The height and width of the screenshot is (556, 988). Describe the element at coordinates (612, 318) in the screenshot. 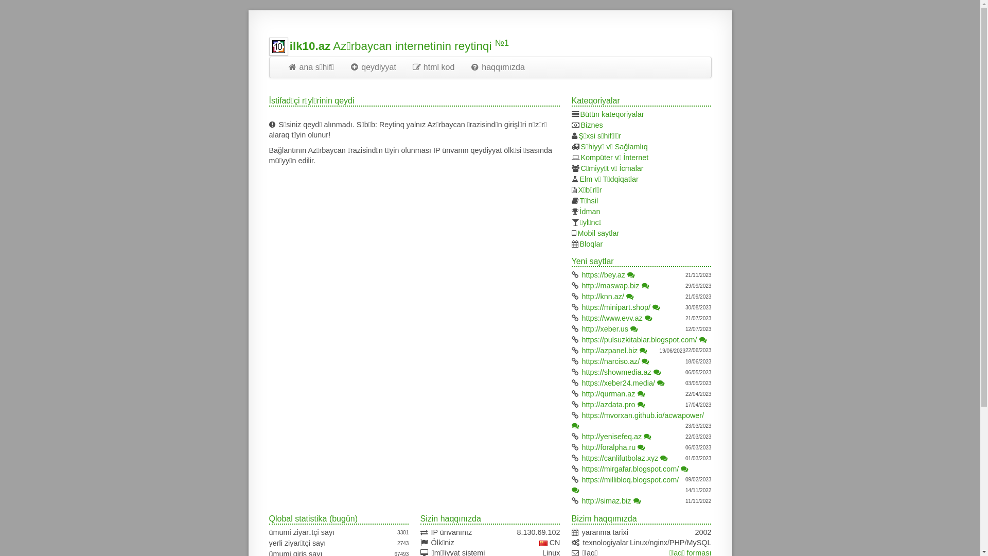

I see `https://www.evv.az` at that location.